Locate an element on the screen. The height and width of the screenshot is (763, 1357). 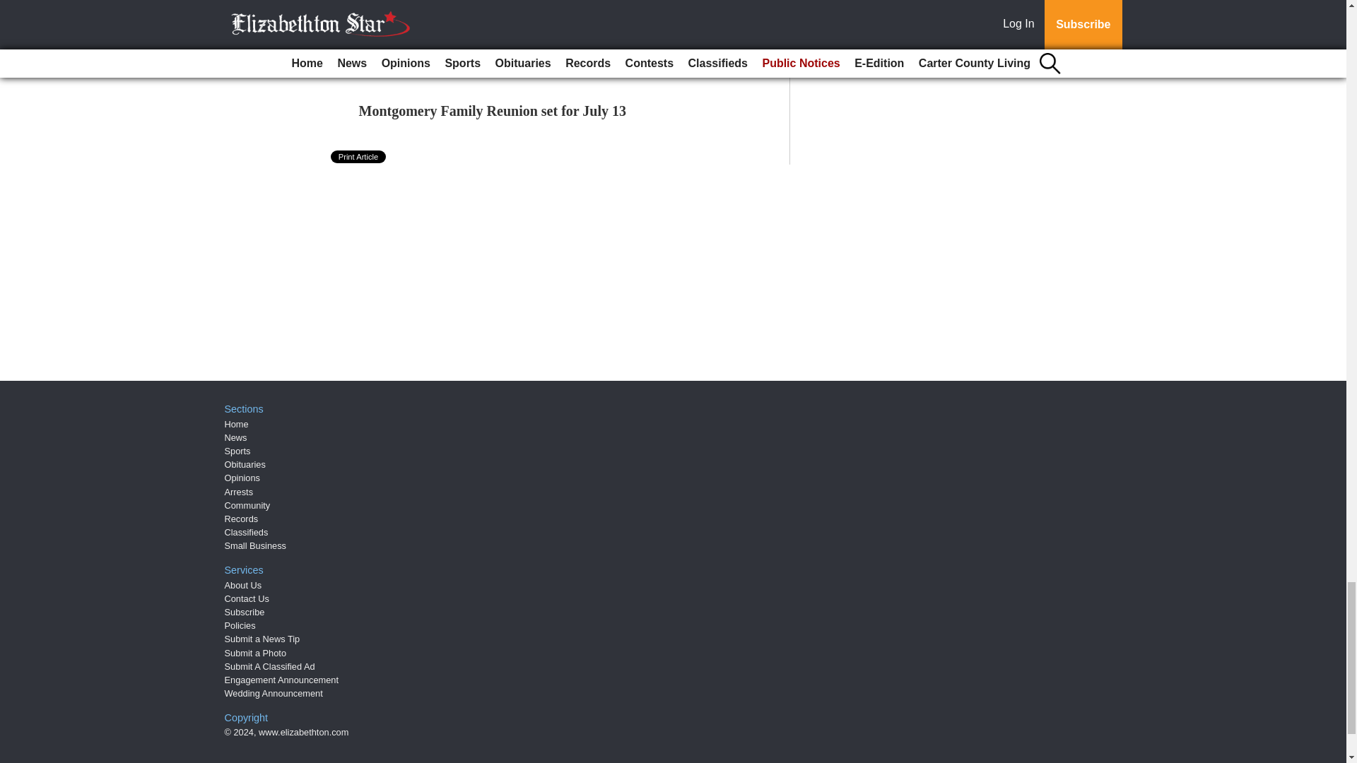
Arrests is located at coordinates (239, 492).